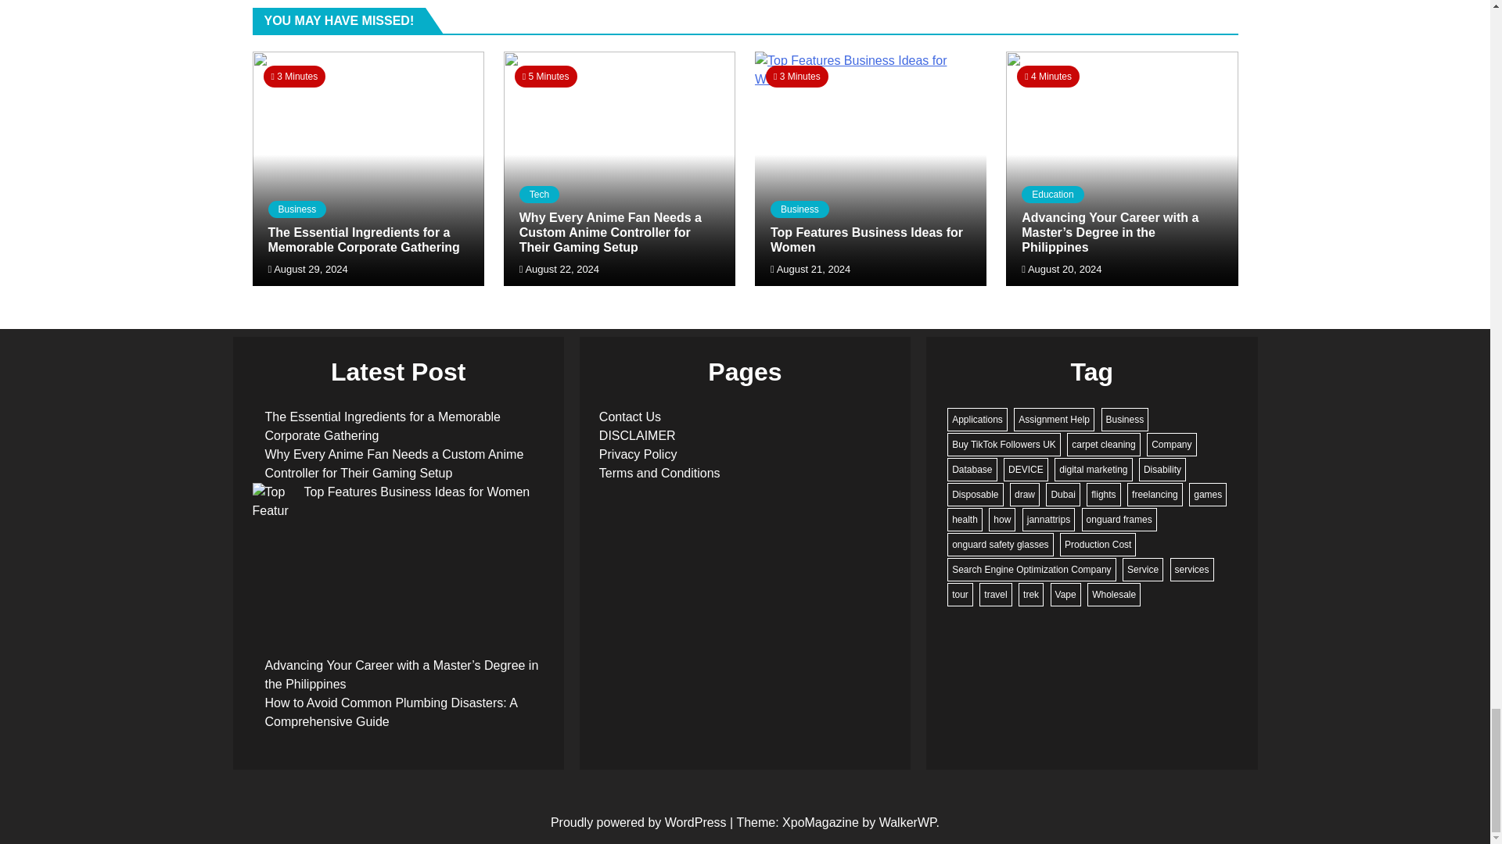 This screenshot has width=1502, height=844. What do you see at coordinates (1048, 77) in the screenshot?
I see `Estimated Reading Time of Article` at bounding box center [1048, 77].